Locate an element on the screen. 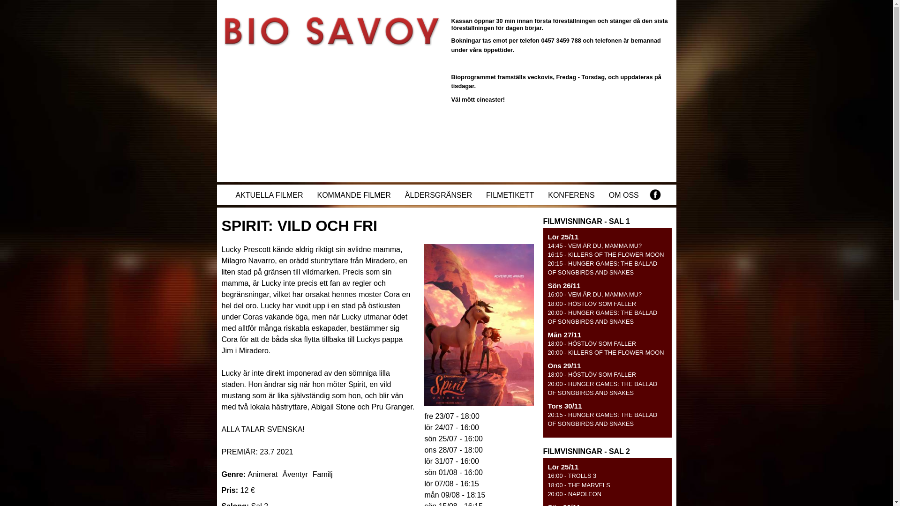  16:15 - KILLERS OF THE FLOWER MOON is located at coordinates (606, 255).